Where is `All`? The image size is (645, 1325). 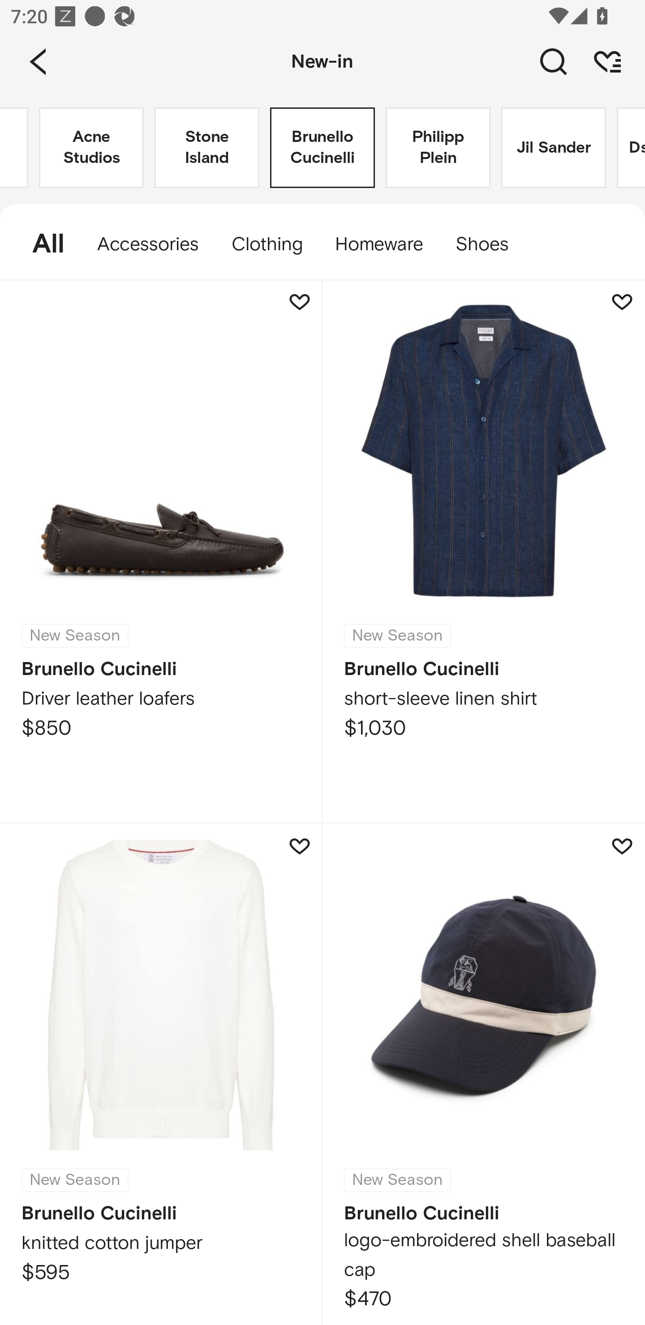 All is located at coordinates (40, 244).